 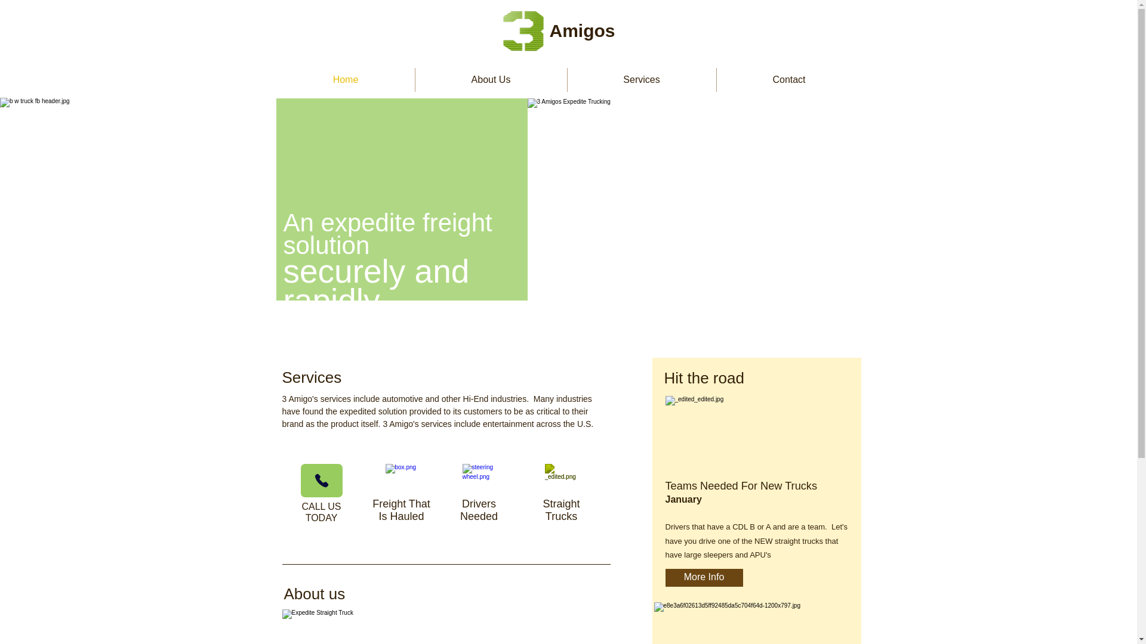 What do you see at coordinates (346, 80) in the screenshot?
I see `Home` at bounding box center [346, 80].